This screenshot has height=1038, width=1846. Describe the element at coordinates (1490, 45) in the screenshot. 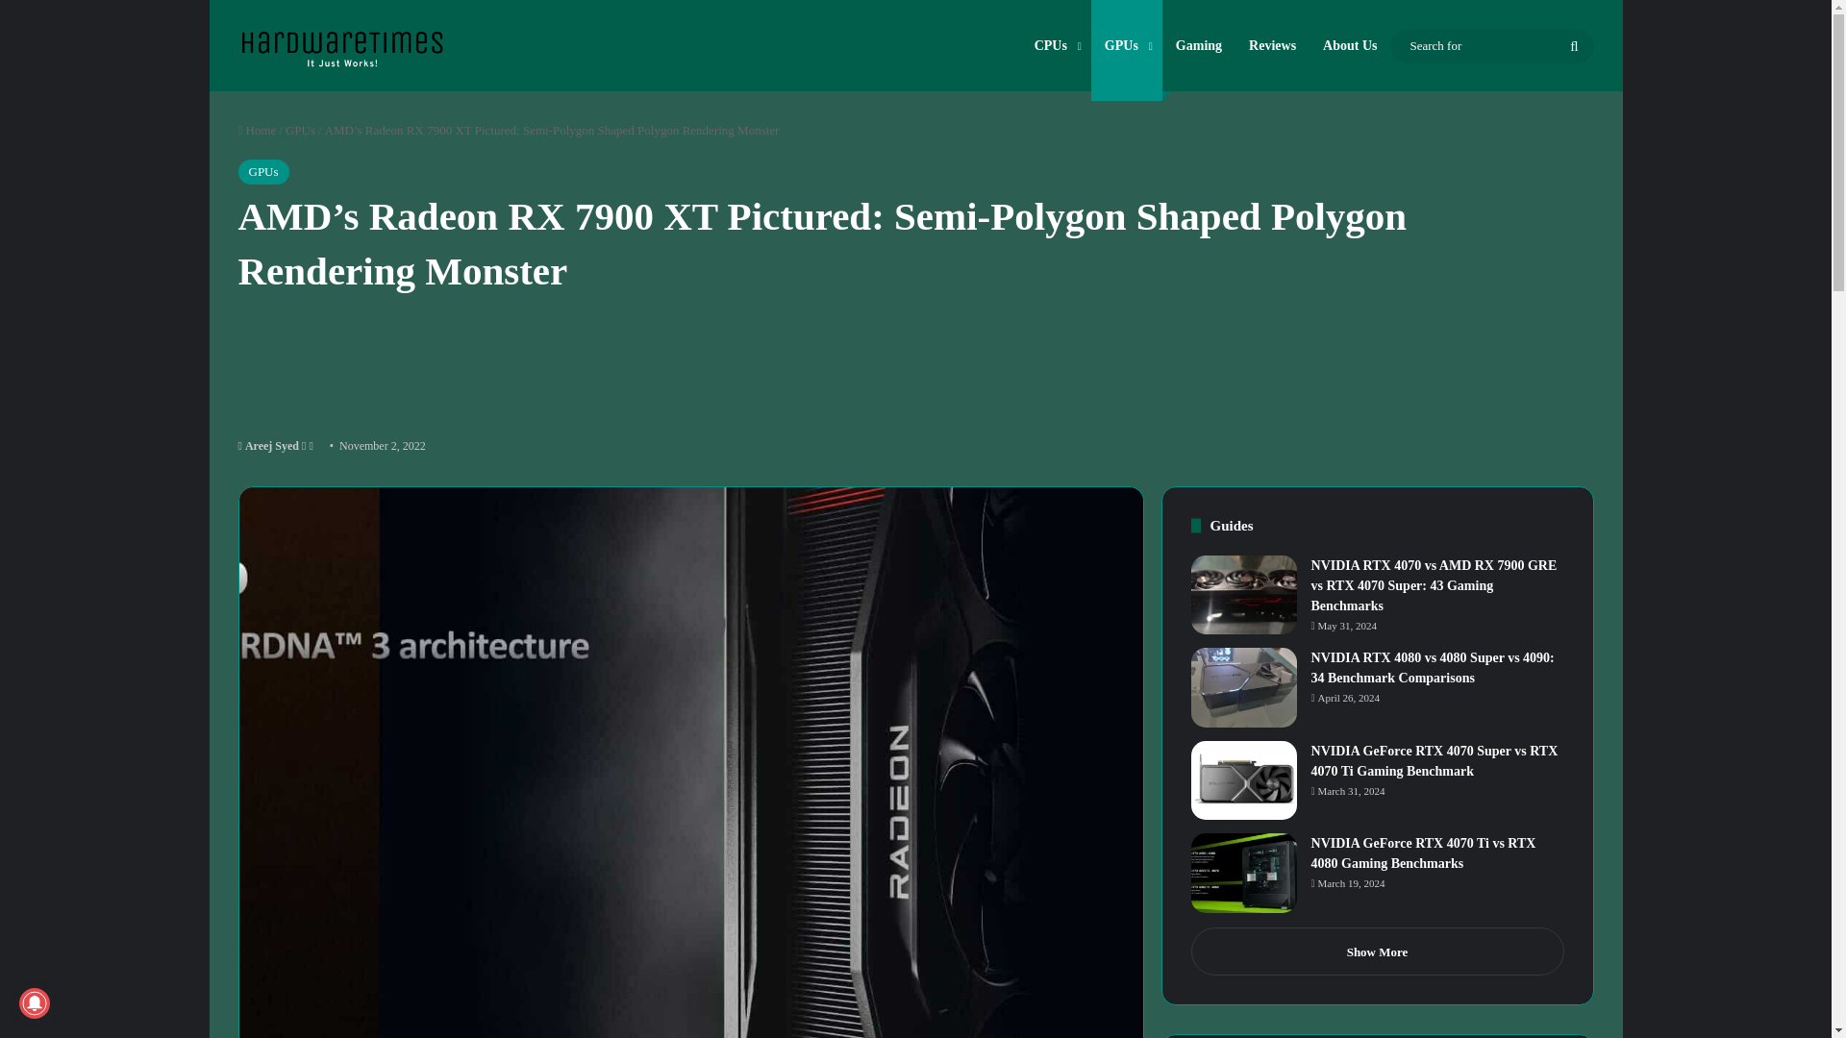

I see `Search for` at that location.